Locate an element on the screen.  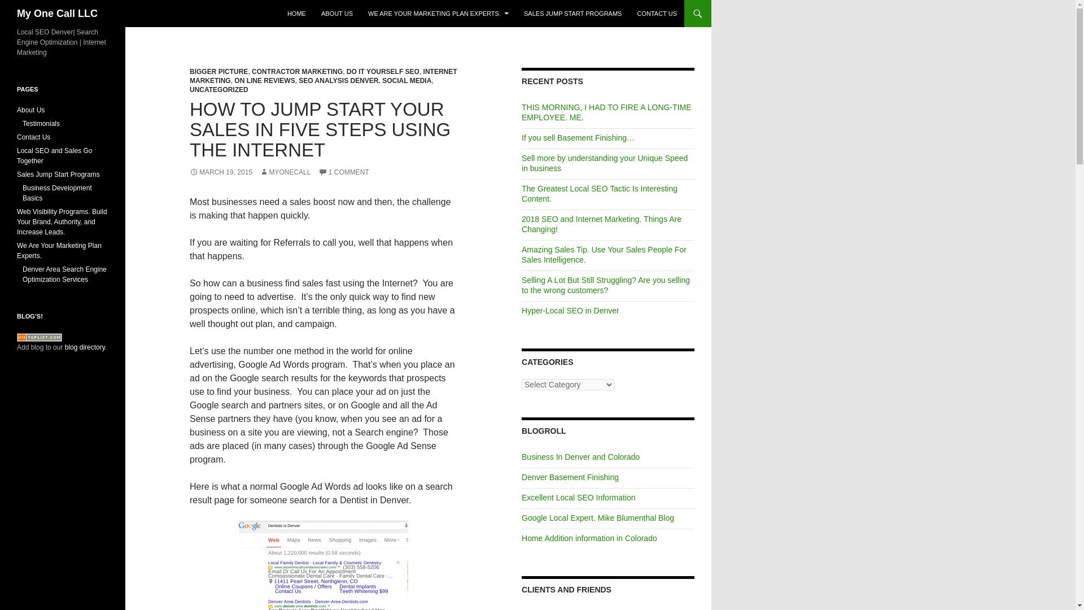
CONTRACTOR MARKETING is located at coordinates (297, 71).